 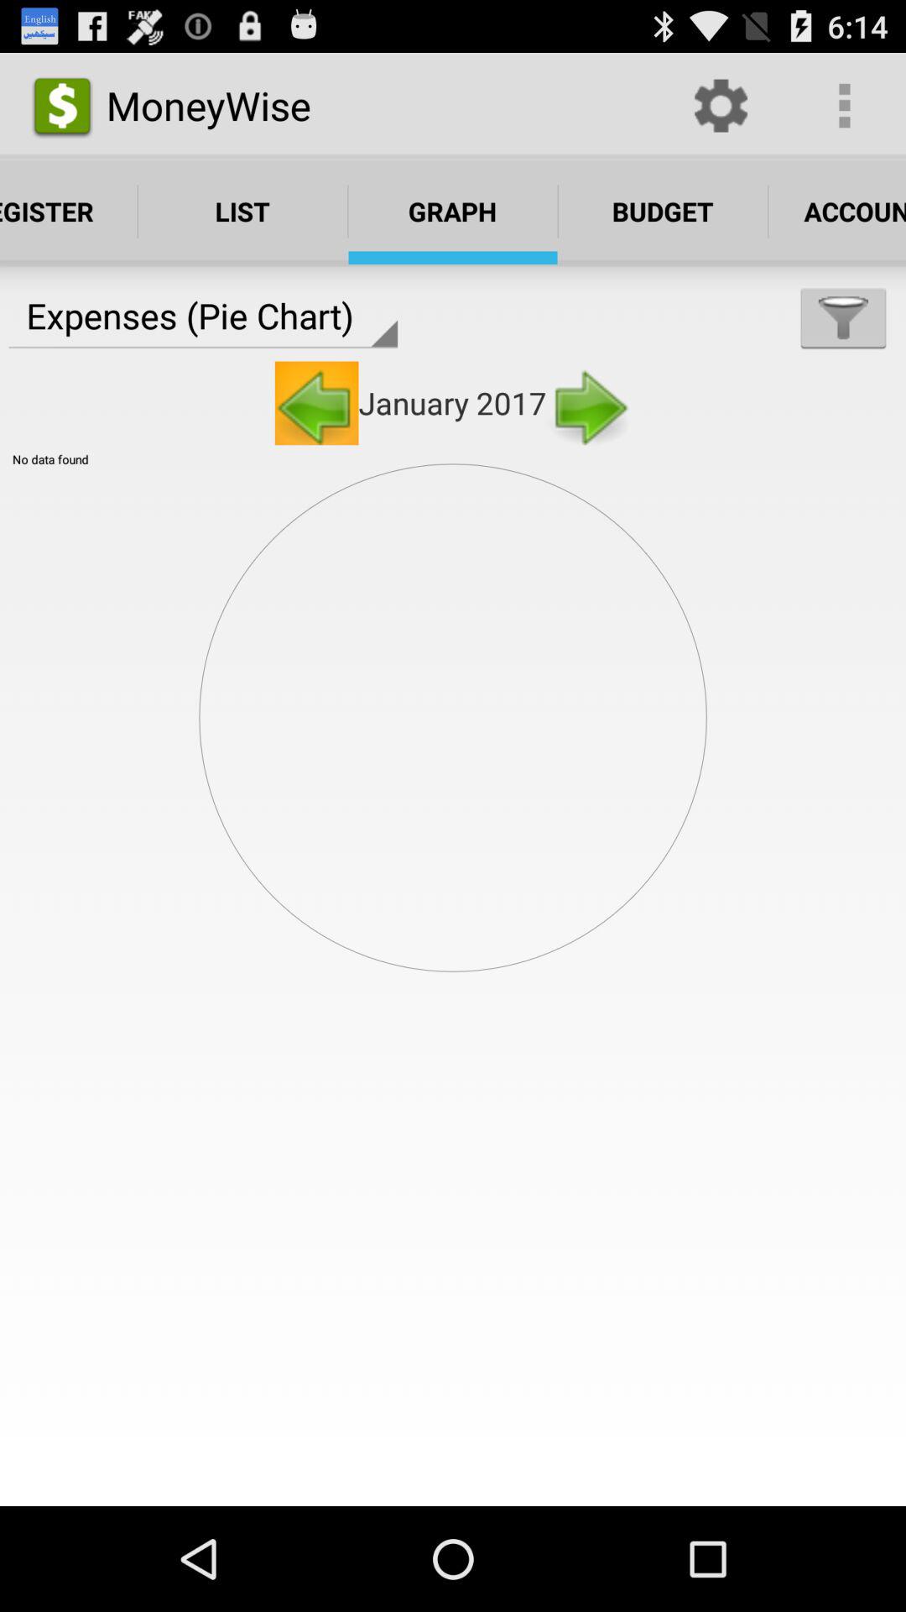 I want to click on select the right arrow  next to january 2017, so click(x=589, y=403).